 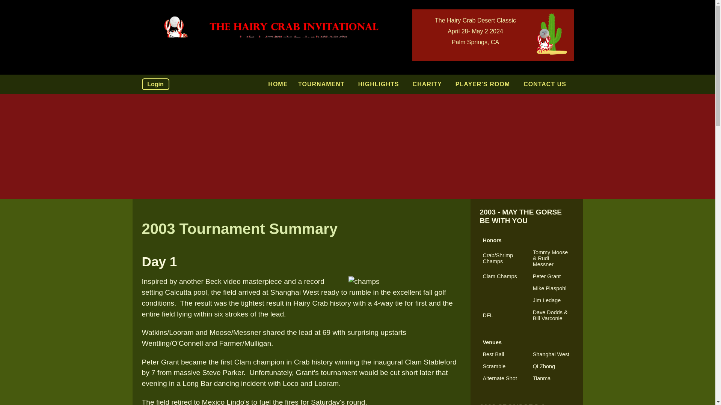 What do you see at coordinates (278, 84) in the screenshot?
I see `HOME` at bounding box center [278, 84].